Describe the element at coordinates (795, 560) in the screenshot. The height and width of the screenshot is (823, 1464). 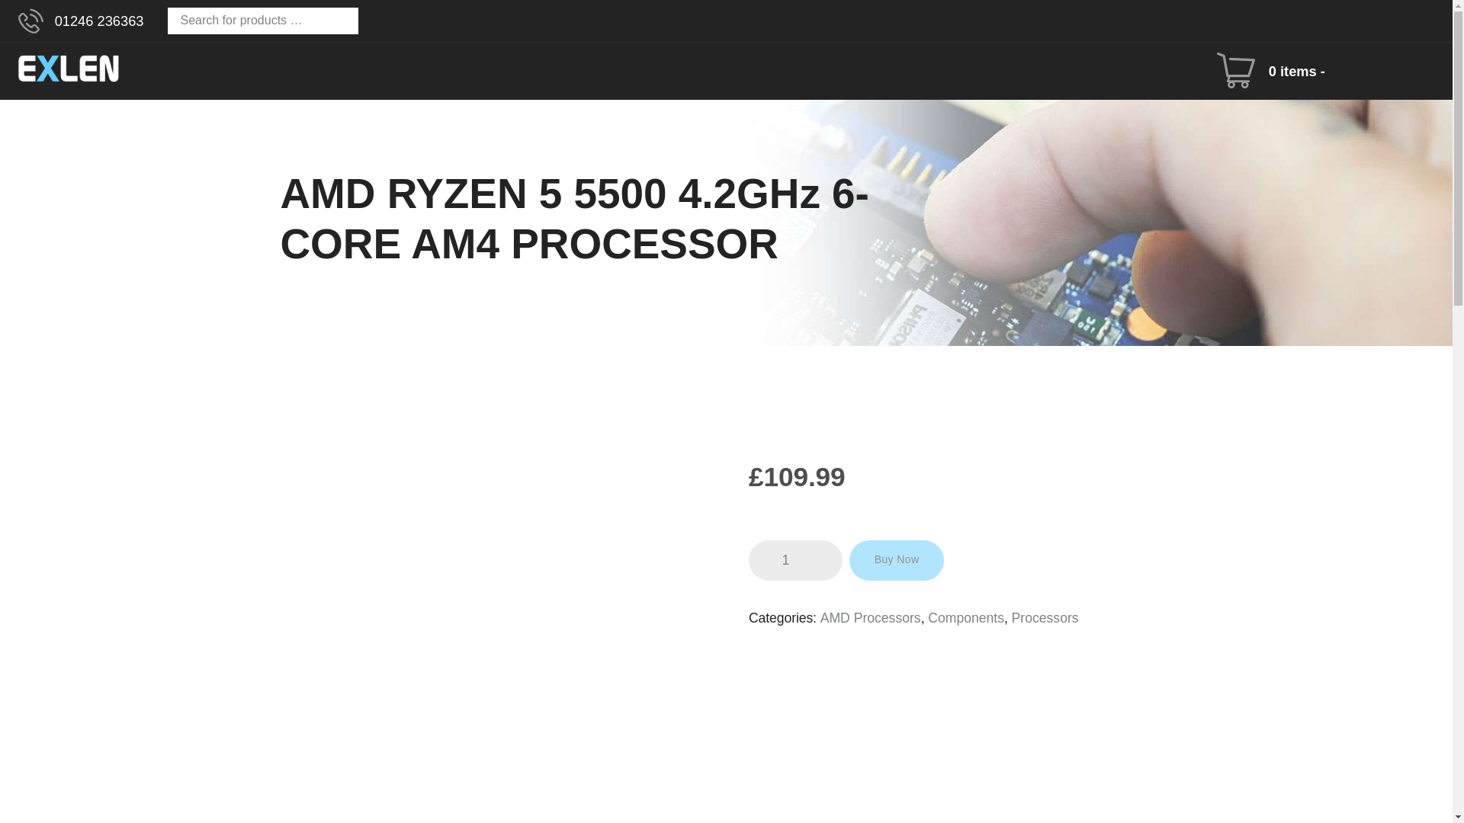
I see `1` at that location.